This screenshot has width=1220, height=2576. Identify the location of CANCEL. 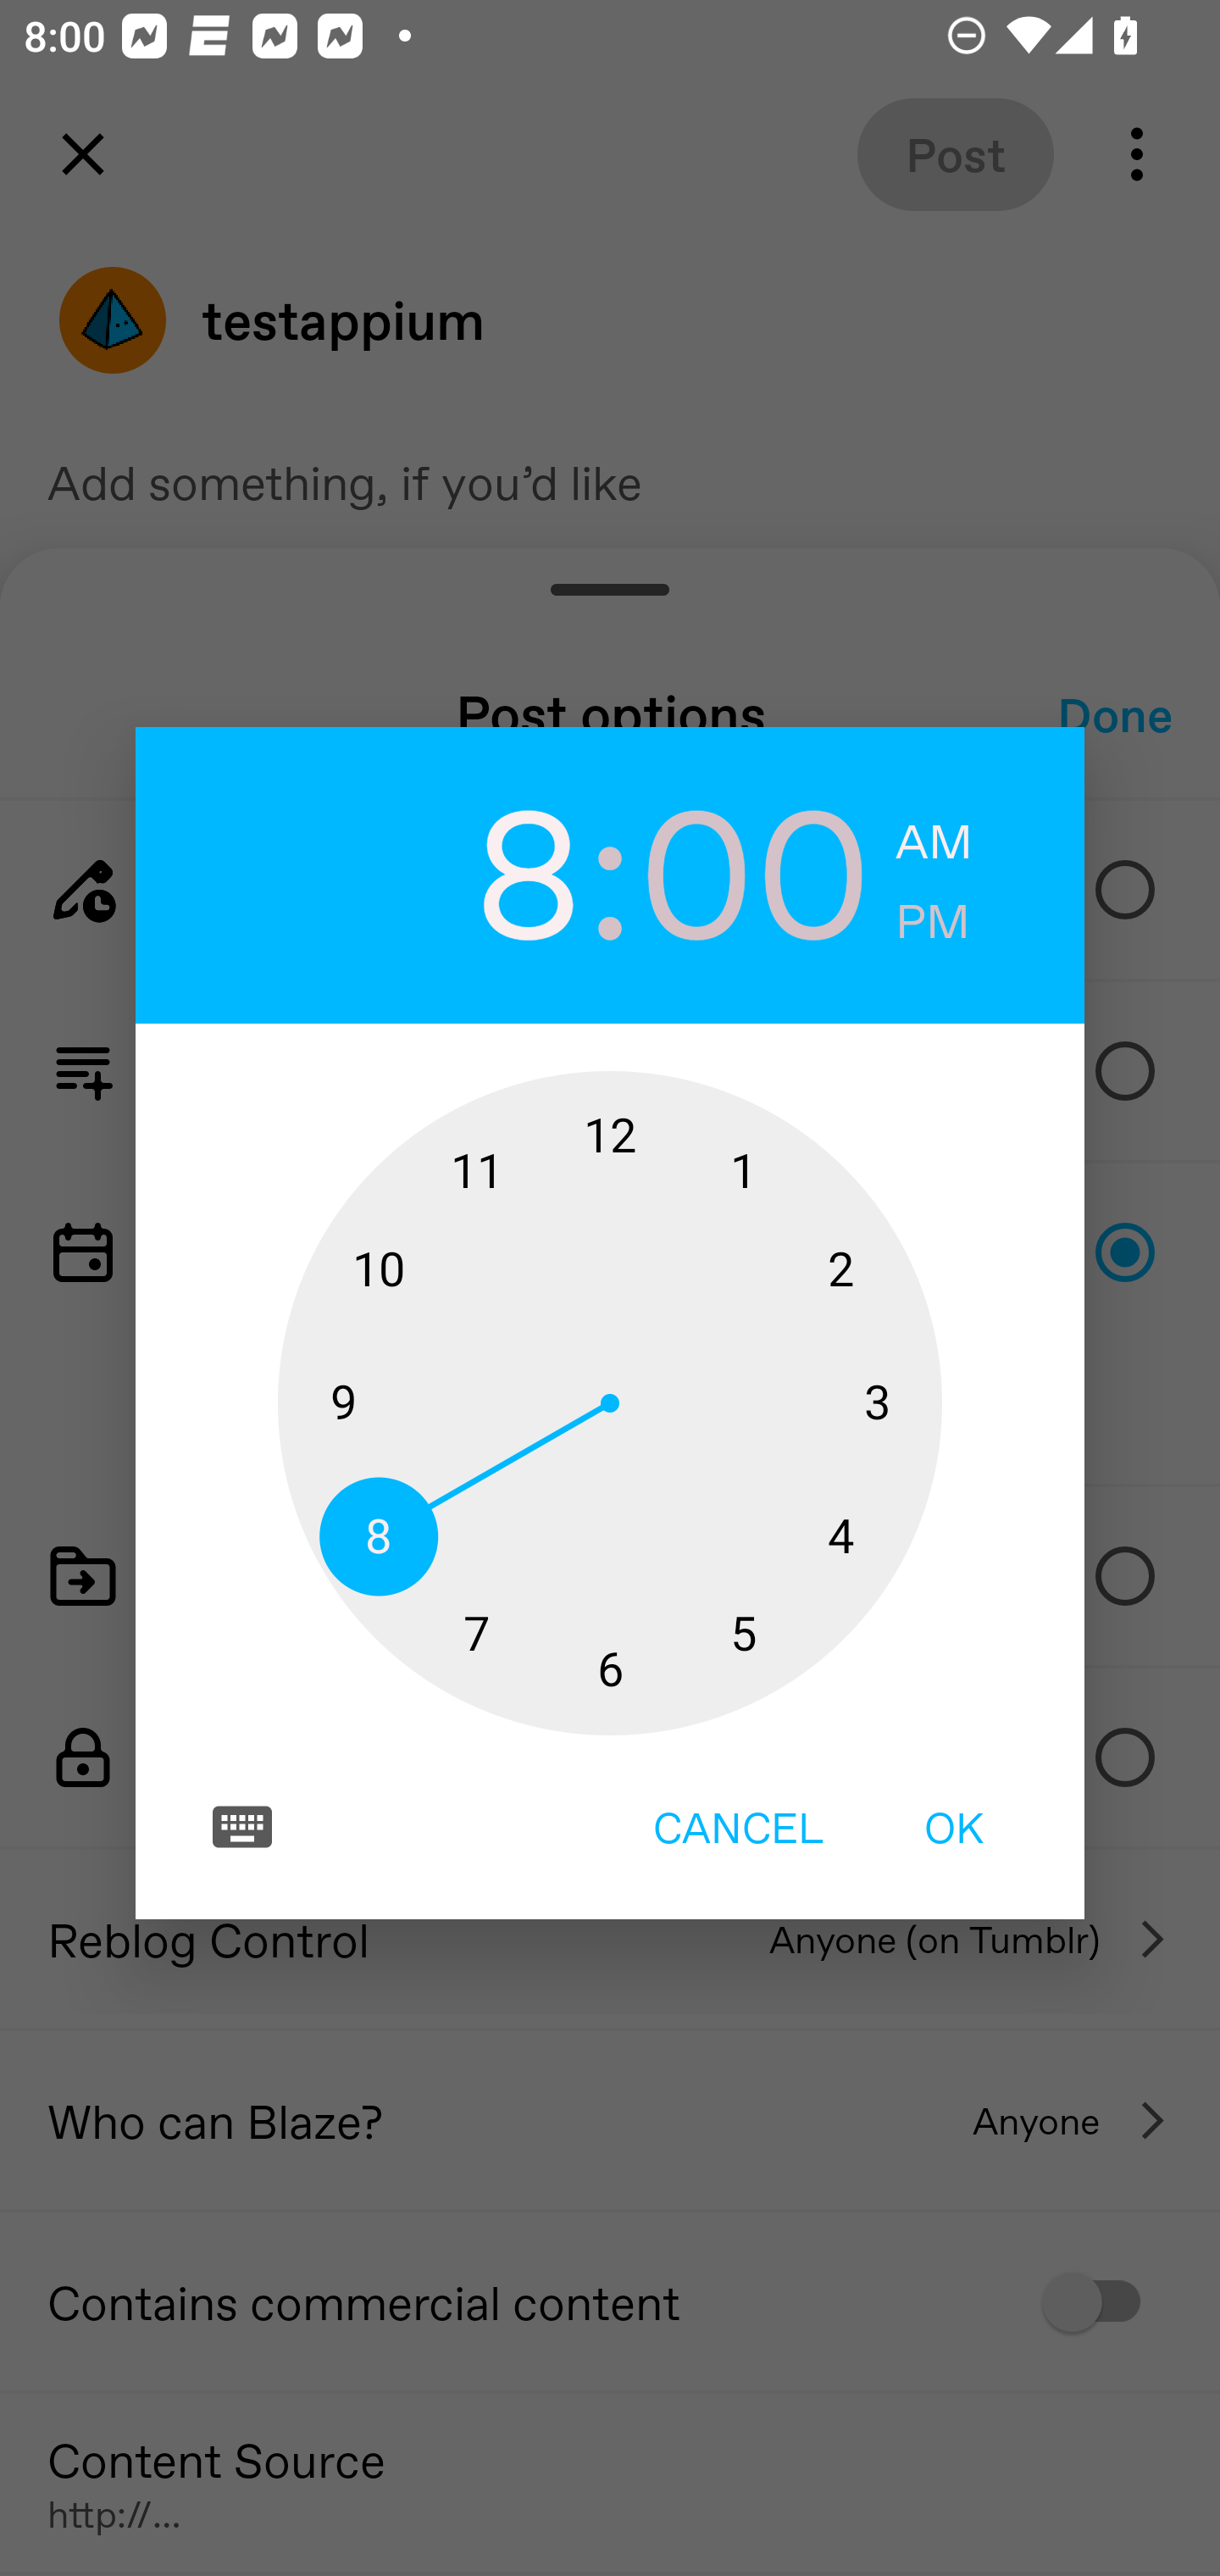
(737, 1826).